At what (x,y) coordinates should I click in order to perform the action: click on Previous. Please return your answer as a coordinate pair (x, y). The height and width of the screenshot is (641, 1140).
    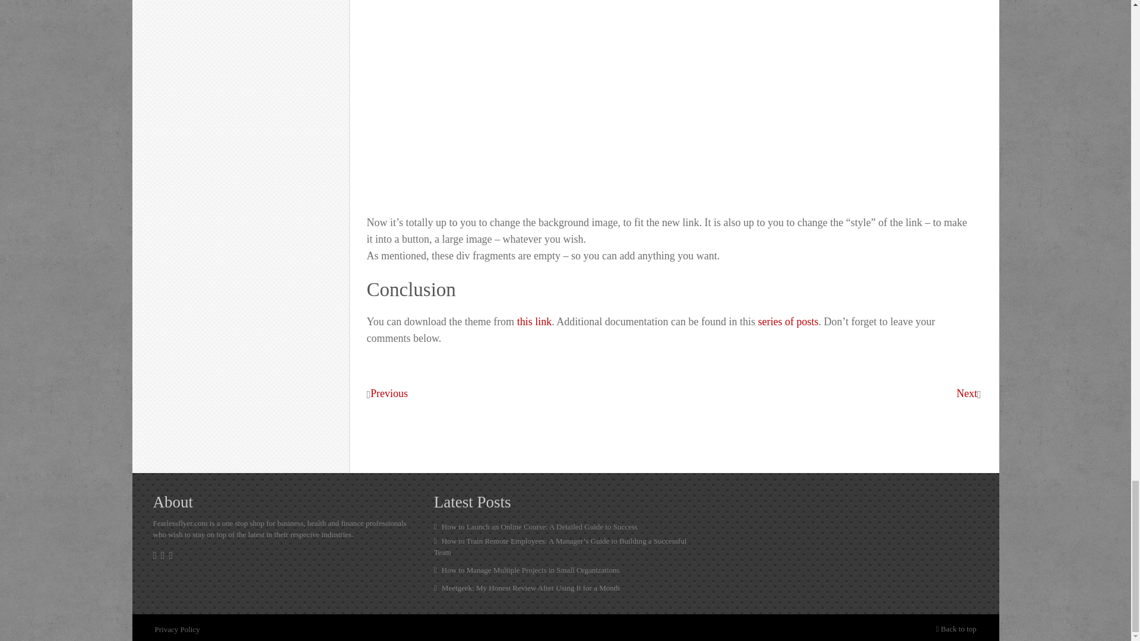
    Looking at the image, I should click on (389, 393).